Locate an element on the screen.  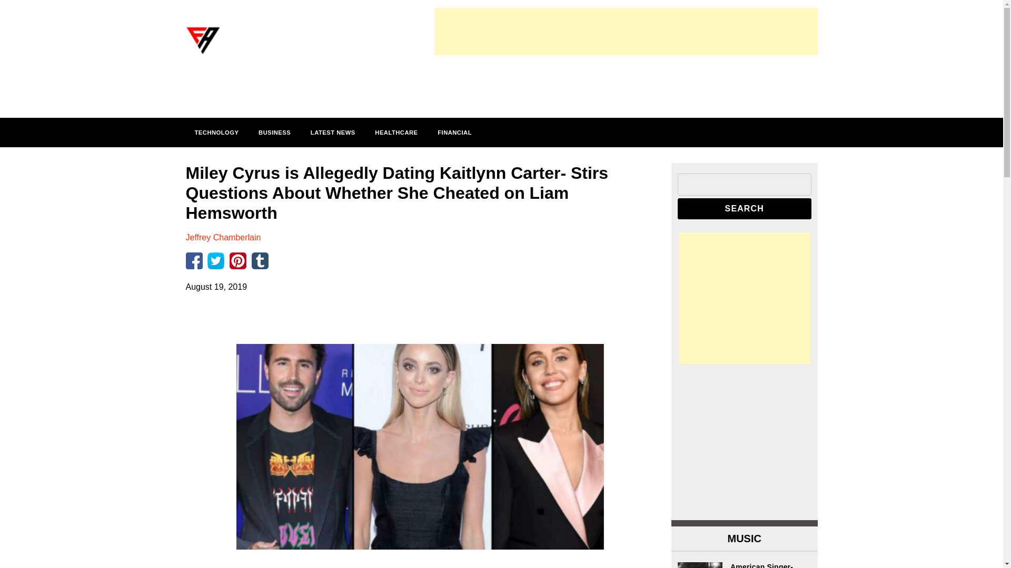
LATEST NEWS is located at coordinates (333, 132).